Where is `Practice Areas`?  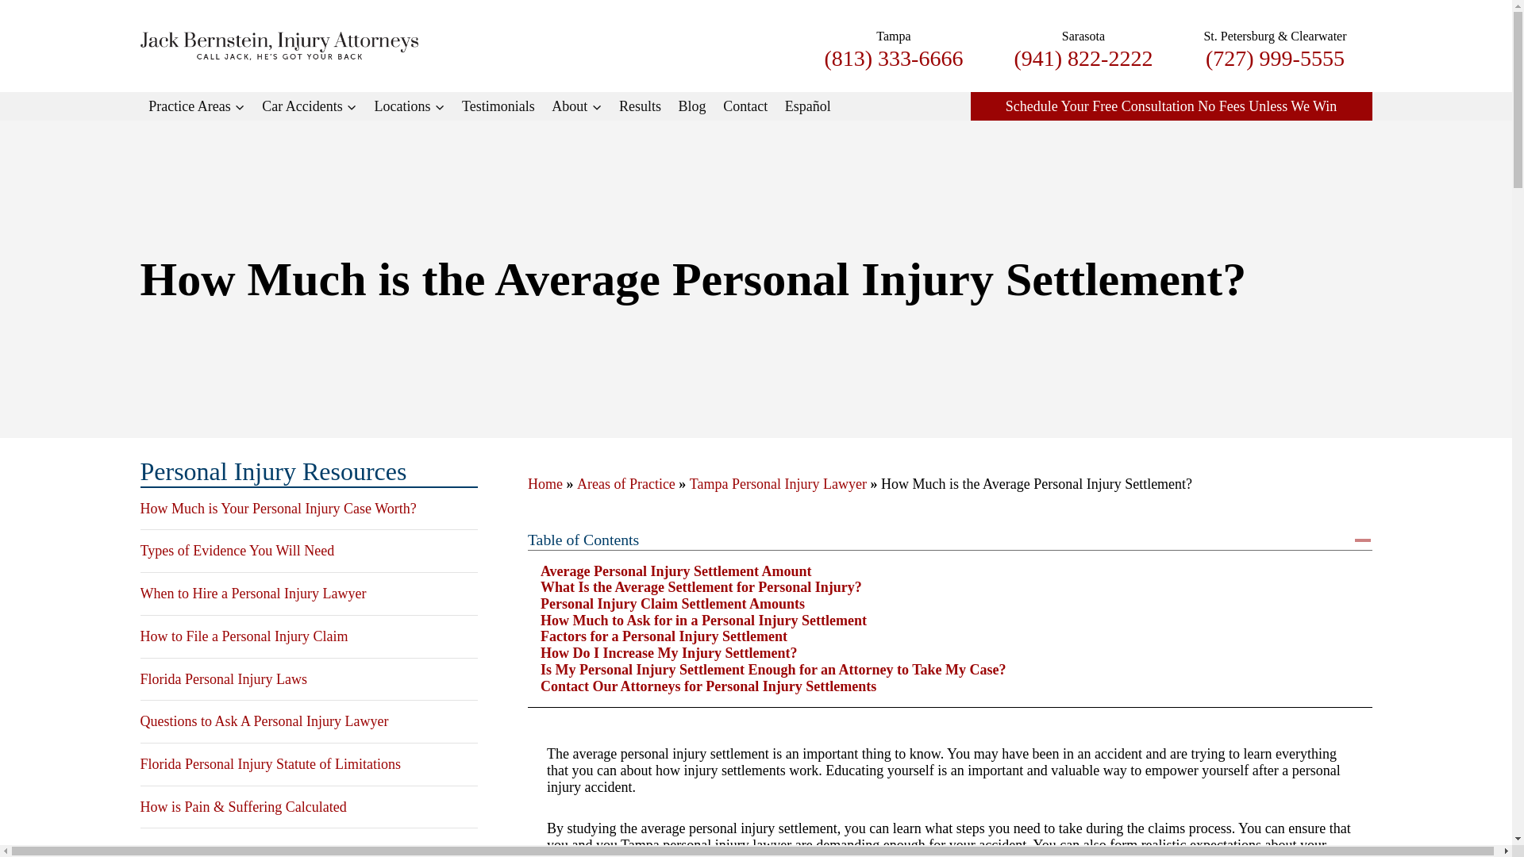 Practice Areas is located at coordinates (196, 106).